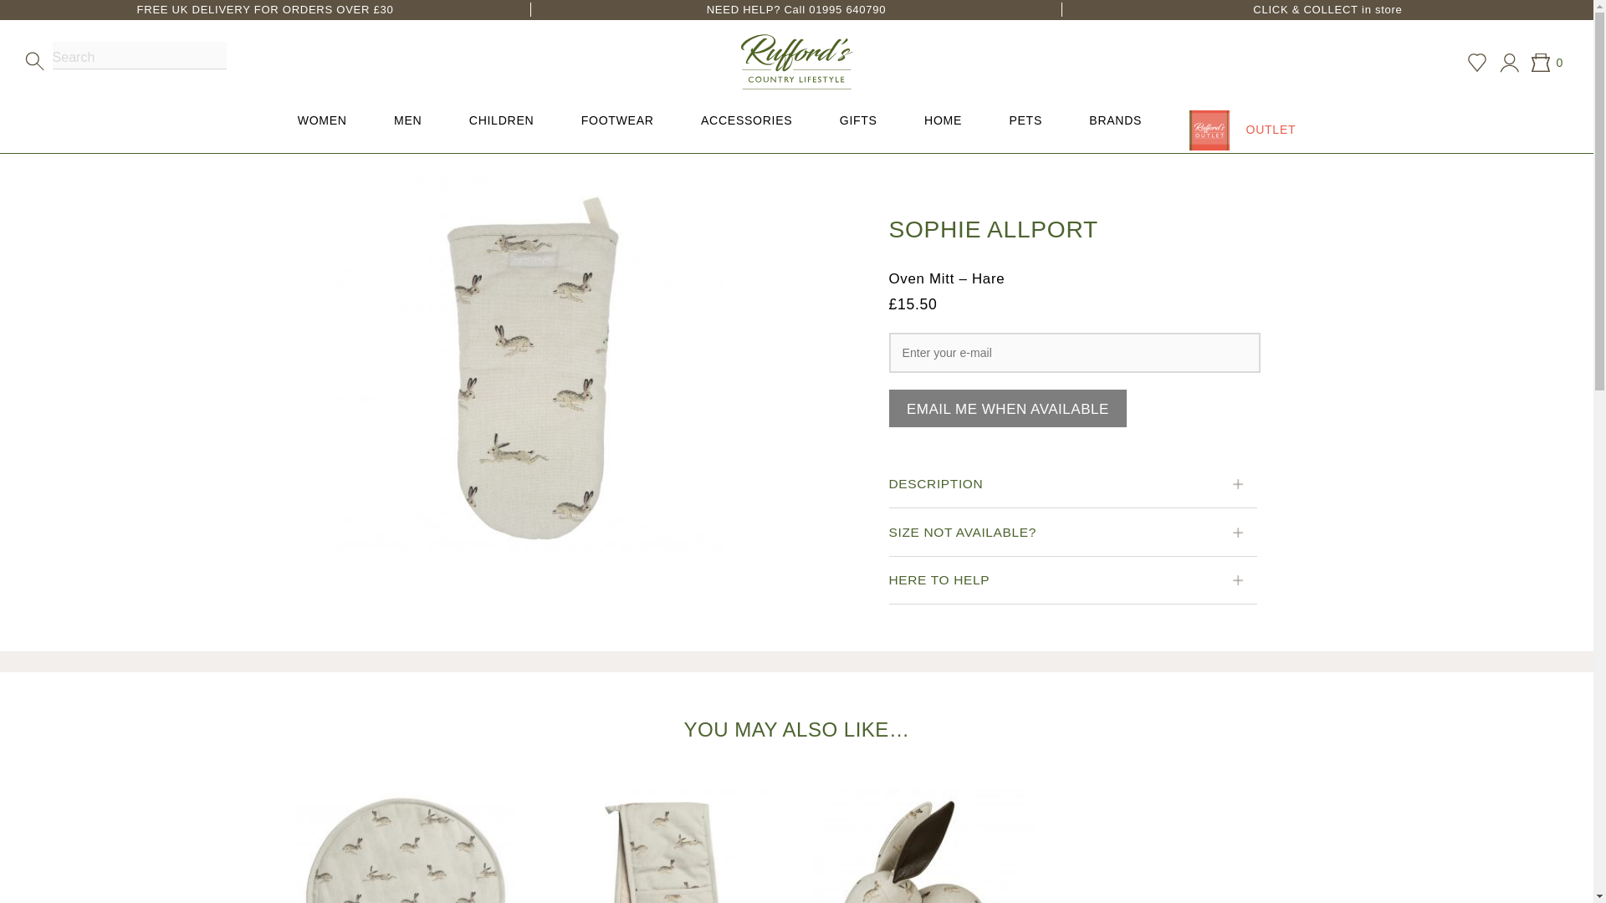 This screenshot has height=903, width=1606. Describe the element at coordinates (992, 230) in the screenshot. I see `View brand` at that location.